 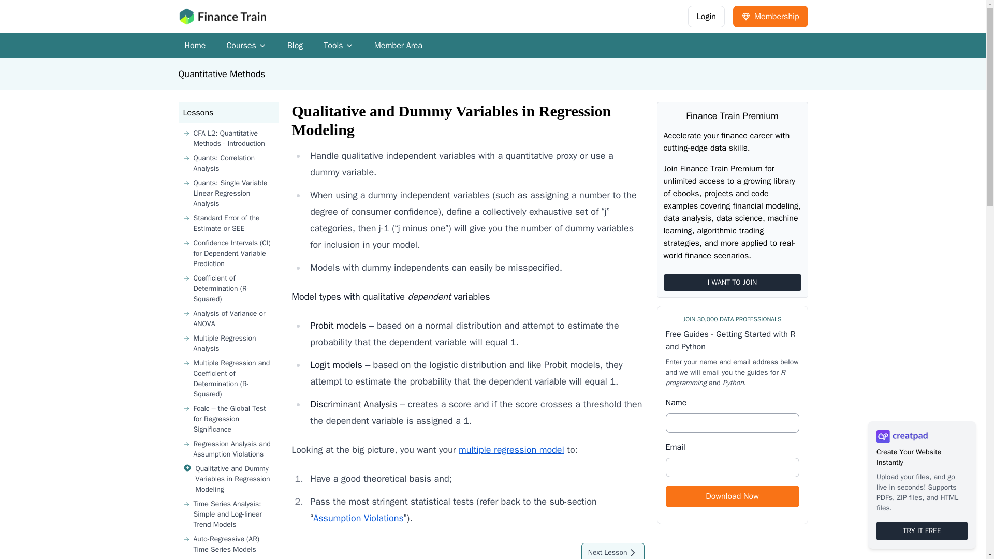 What do you see at coordinates (246, 46) in the screenshot?
I see `Multiple Regression Analysis` at bounding box center [246, 46].